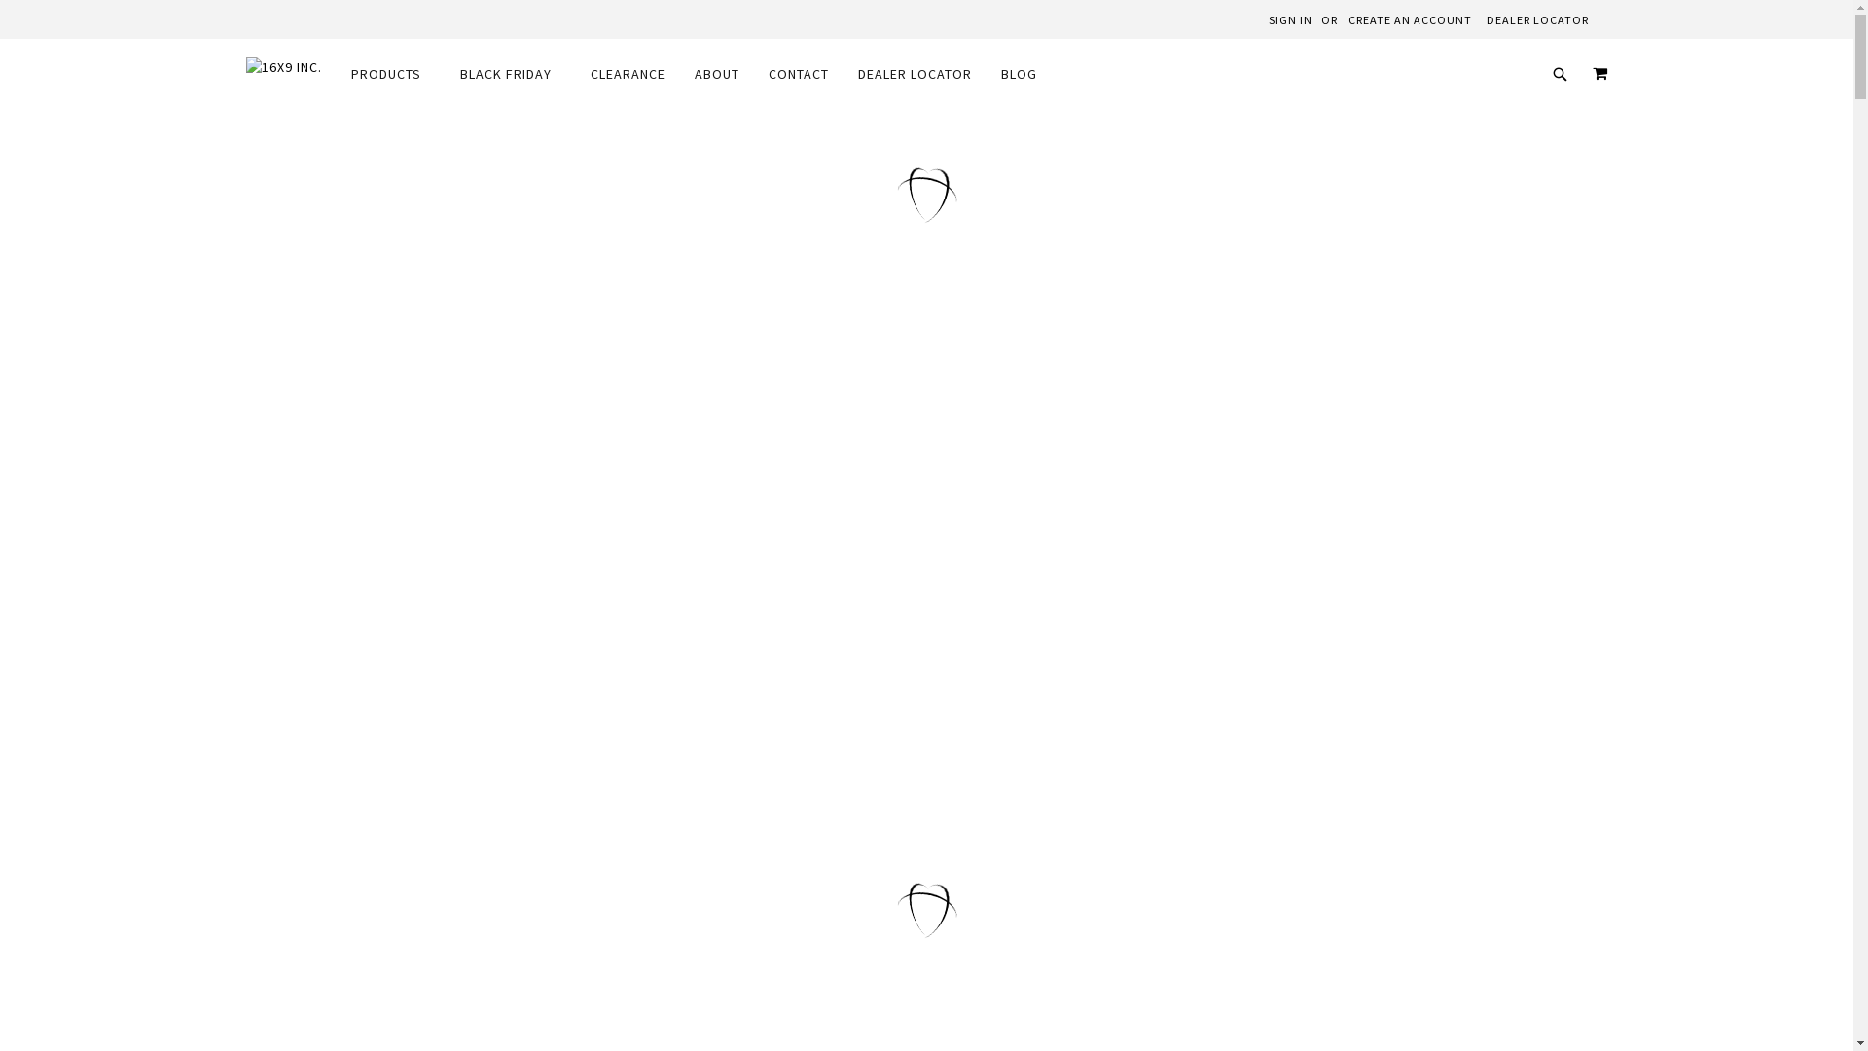 The image size is (1868, 1051). I want to click on 16x9 Logo, so click(391, 381).